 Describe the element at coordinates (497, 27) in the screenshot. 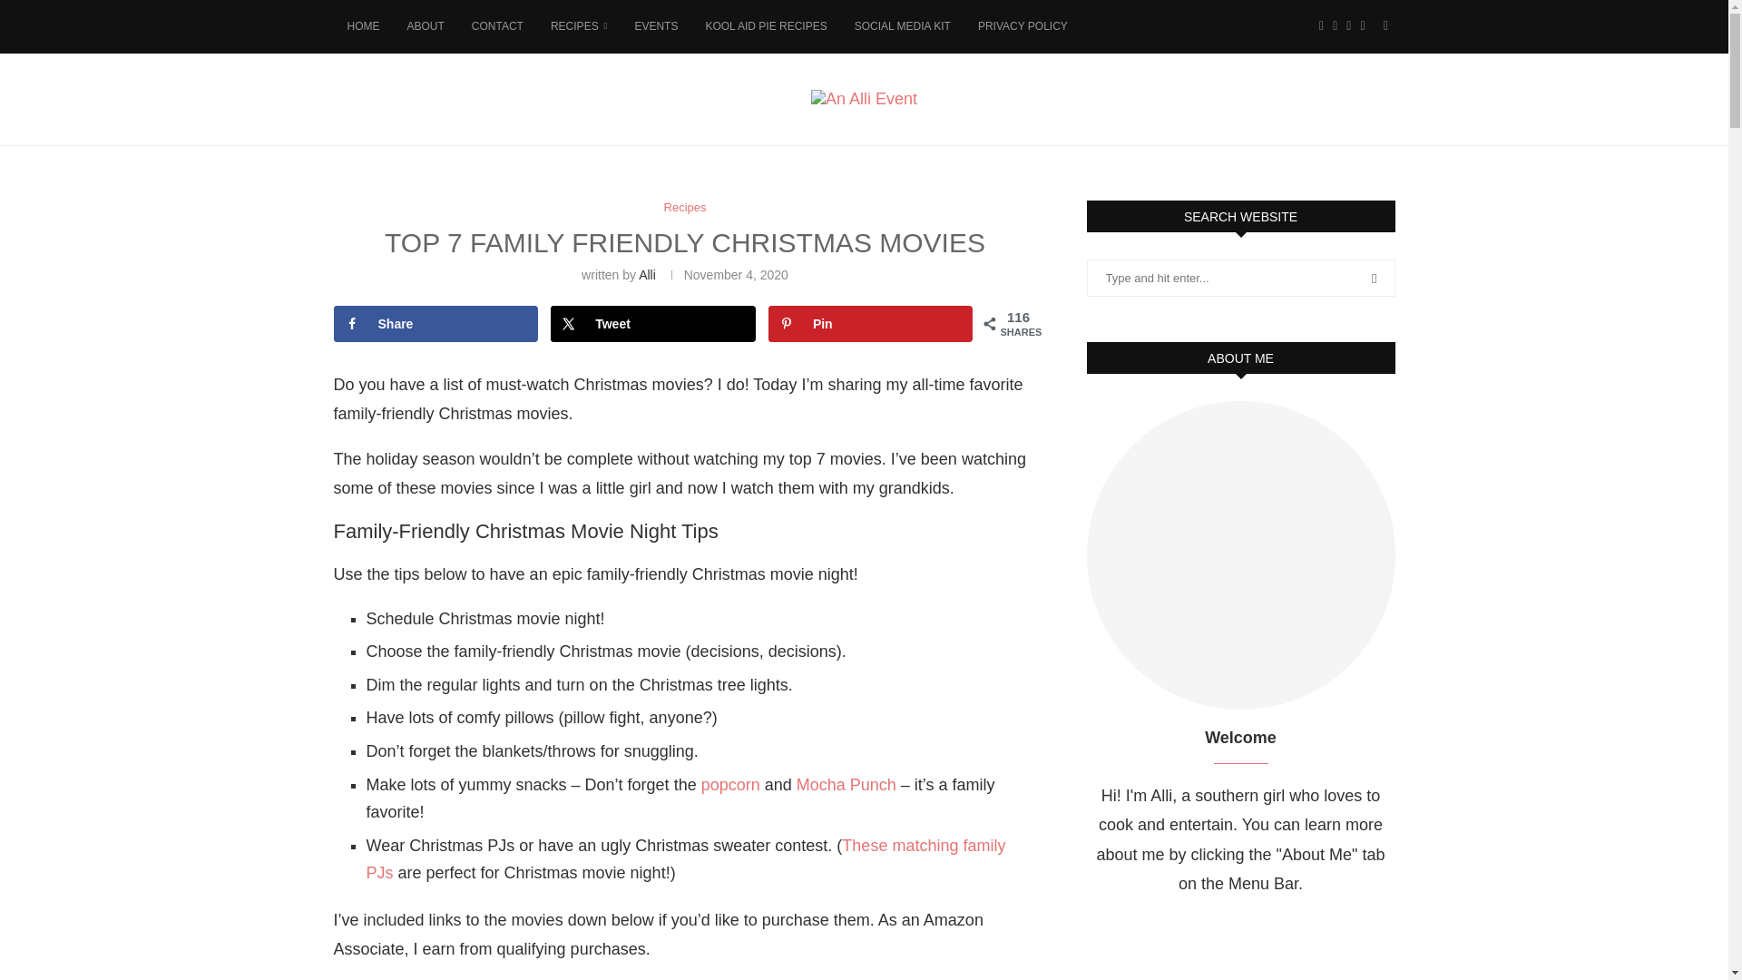

I see `CONTACT` at that location.